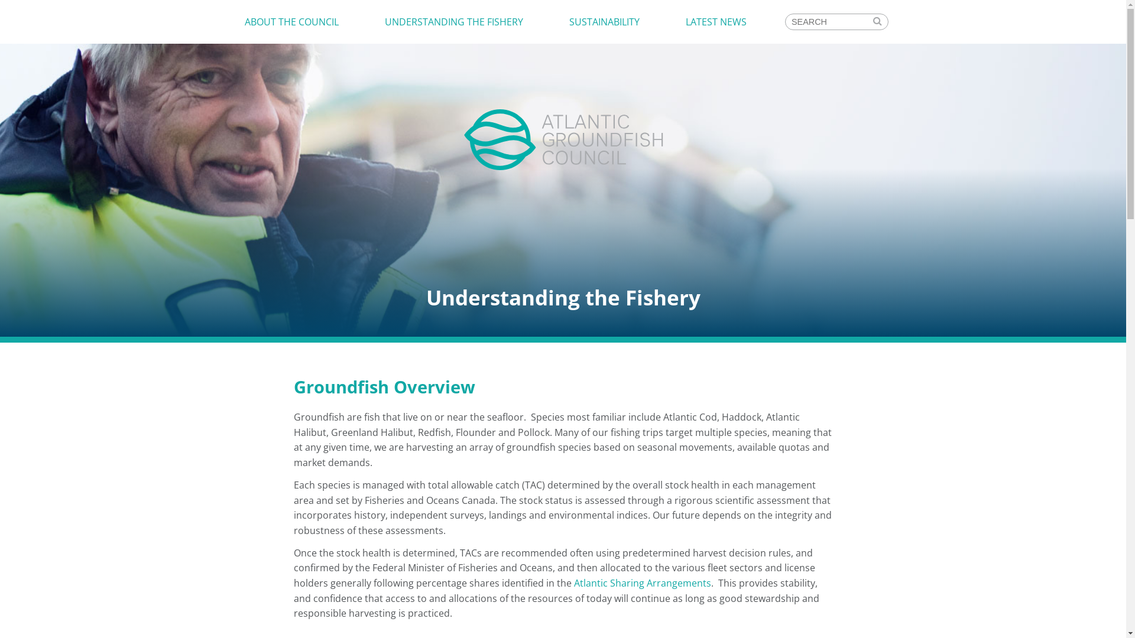  Describe the element at coordinates (454, 22) in the screenshot. I see `UNDERSTANDING THE FISHERY` at that location.